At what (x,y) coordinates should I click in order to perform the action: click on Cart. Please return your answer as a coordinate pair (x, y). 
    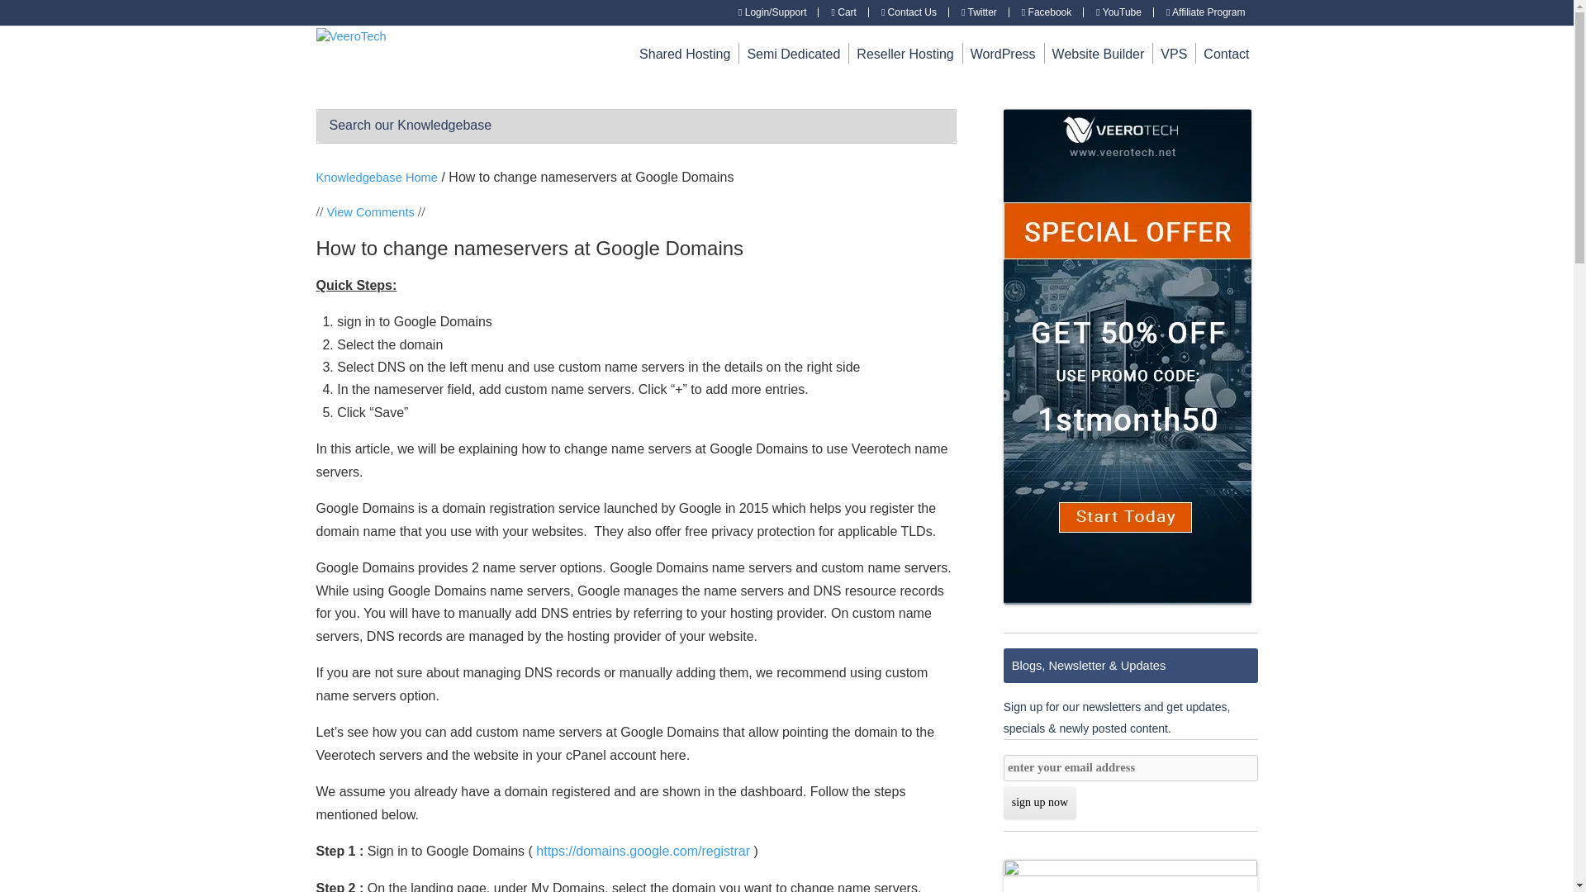
    Looking at the image, I should click on (843, 12).